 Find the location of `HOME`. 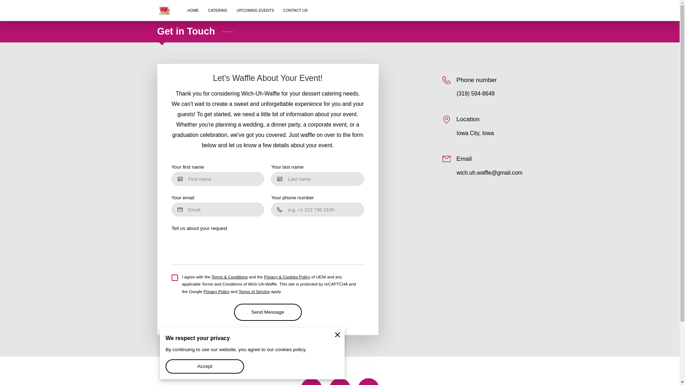

HOME is located at coordinates (193, 10).